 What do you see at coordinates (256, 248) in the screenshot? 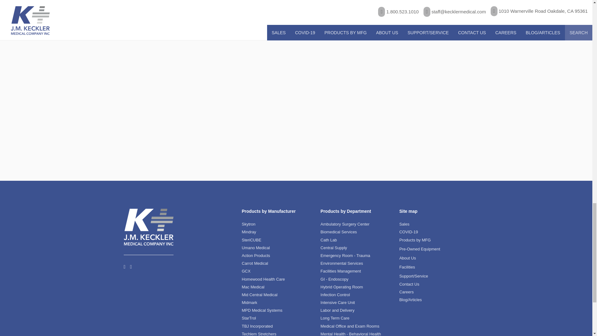
I see `Umano Medical` at bounding box center [256, 248].